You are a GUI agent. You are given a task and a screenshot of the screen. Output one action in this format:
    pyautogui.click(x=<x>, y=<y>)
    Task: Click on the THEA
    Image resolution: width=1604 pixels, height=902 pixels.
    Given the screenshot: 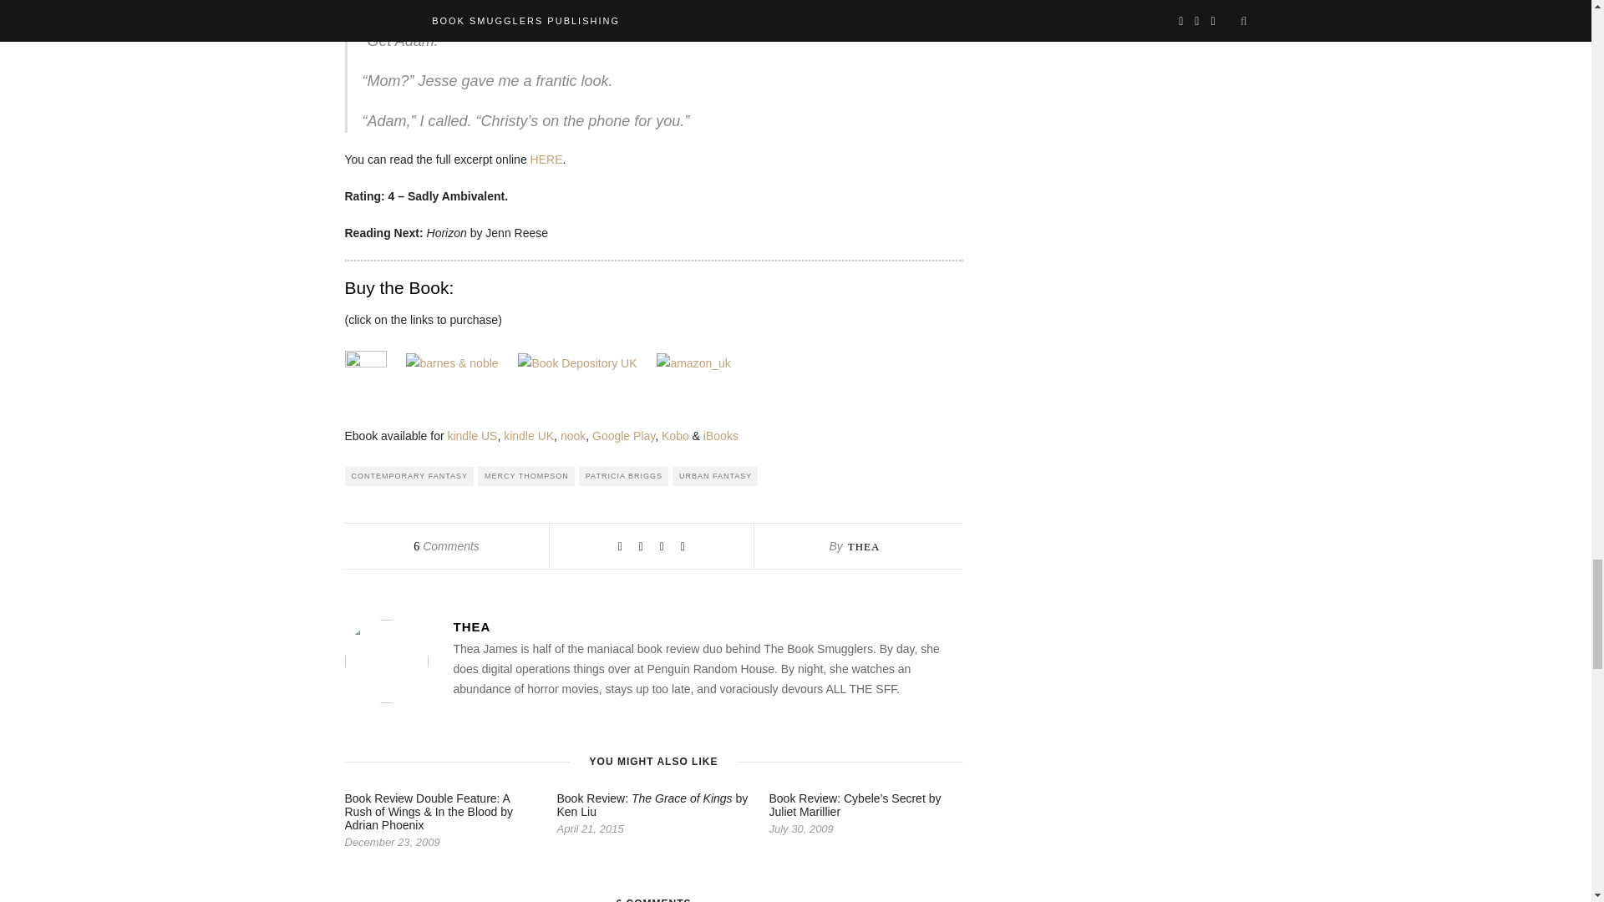 What is the action you would take?
    pyautogui.click(x=707, y=626)
    